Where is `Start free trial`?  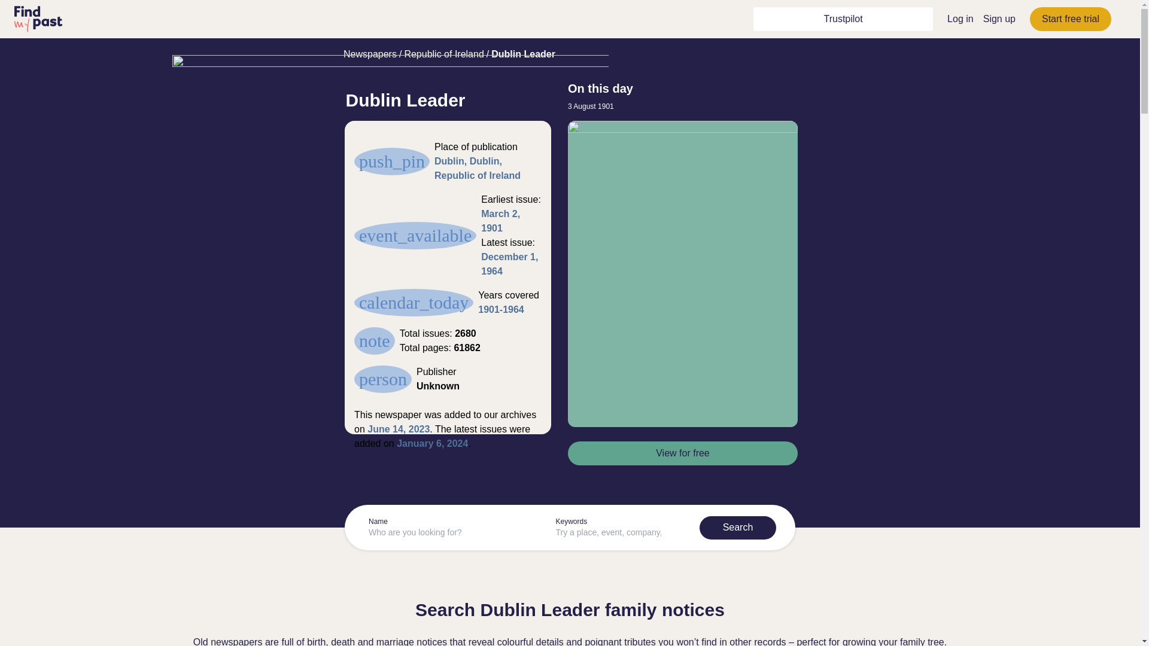
Start free trial is located at coordinates (1070, 19).